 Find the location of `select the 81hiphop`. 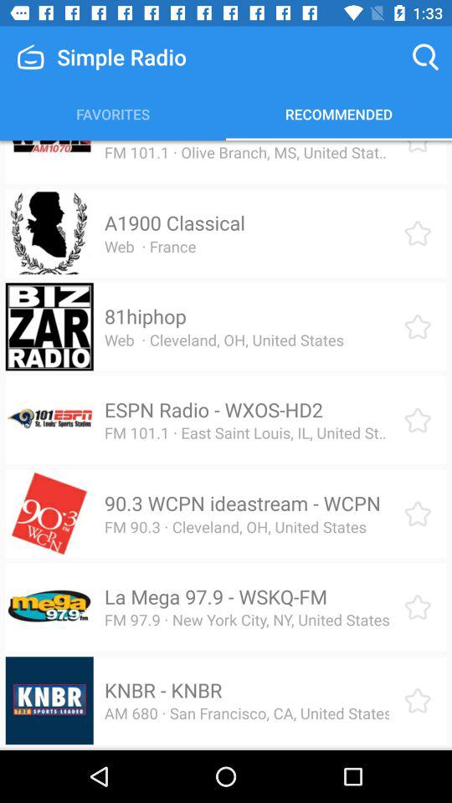

select the 81hiphop is located at coordinates (145, 316).